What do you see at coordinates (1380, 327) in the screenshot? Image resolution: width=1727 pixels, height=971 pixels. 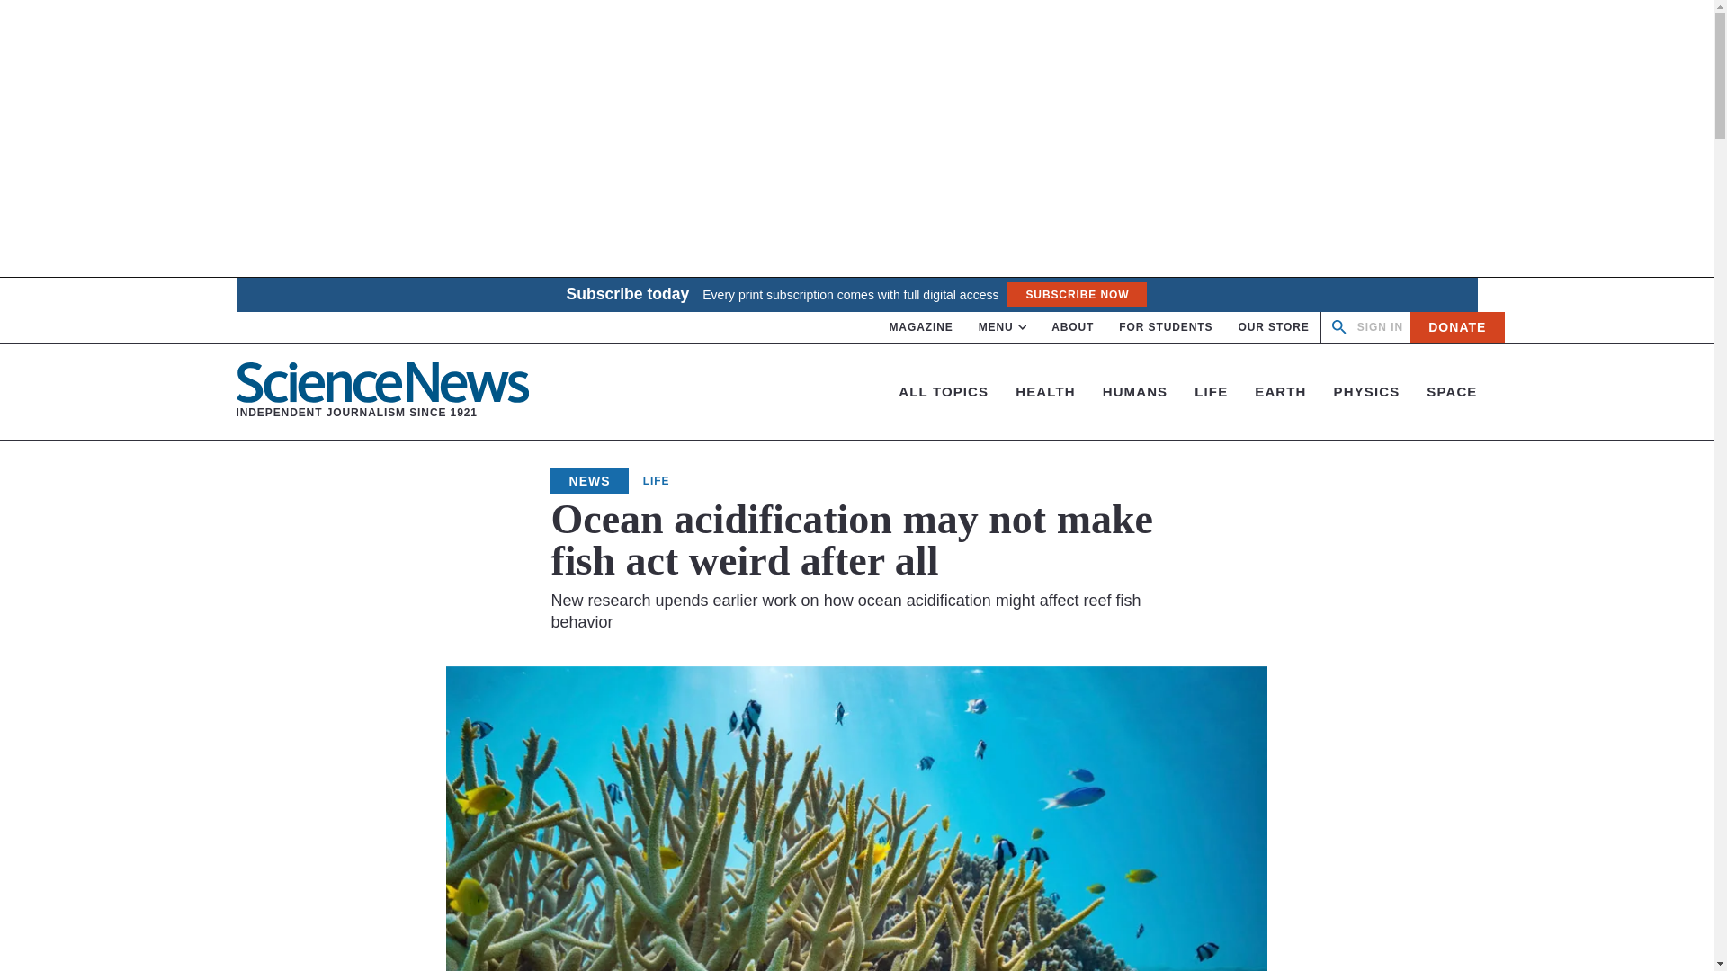 I see `SIGN IN` at bounding box center [1380, 327].